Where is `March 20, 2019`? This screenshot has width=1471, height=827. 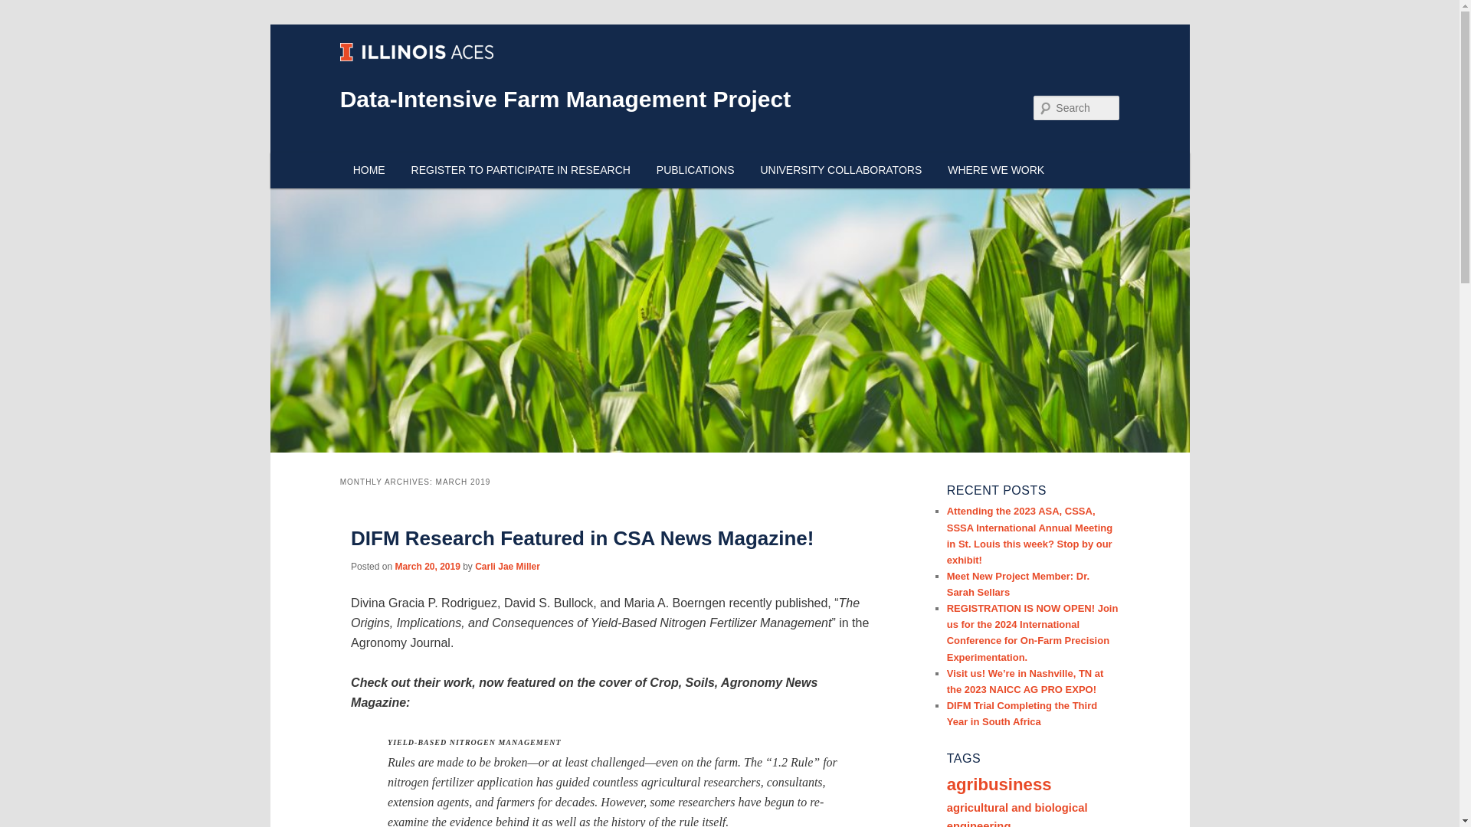 March 20, 2019 is located at coordinates (426, 567).